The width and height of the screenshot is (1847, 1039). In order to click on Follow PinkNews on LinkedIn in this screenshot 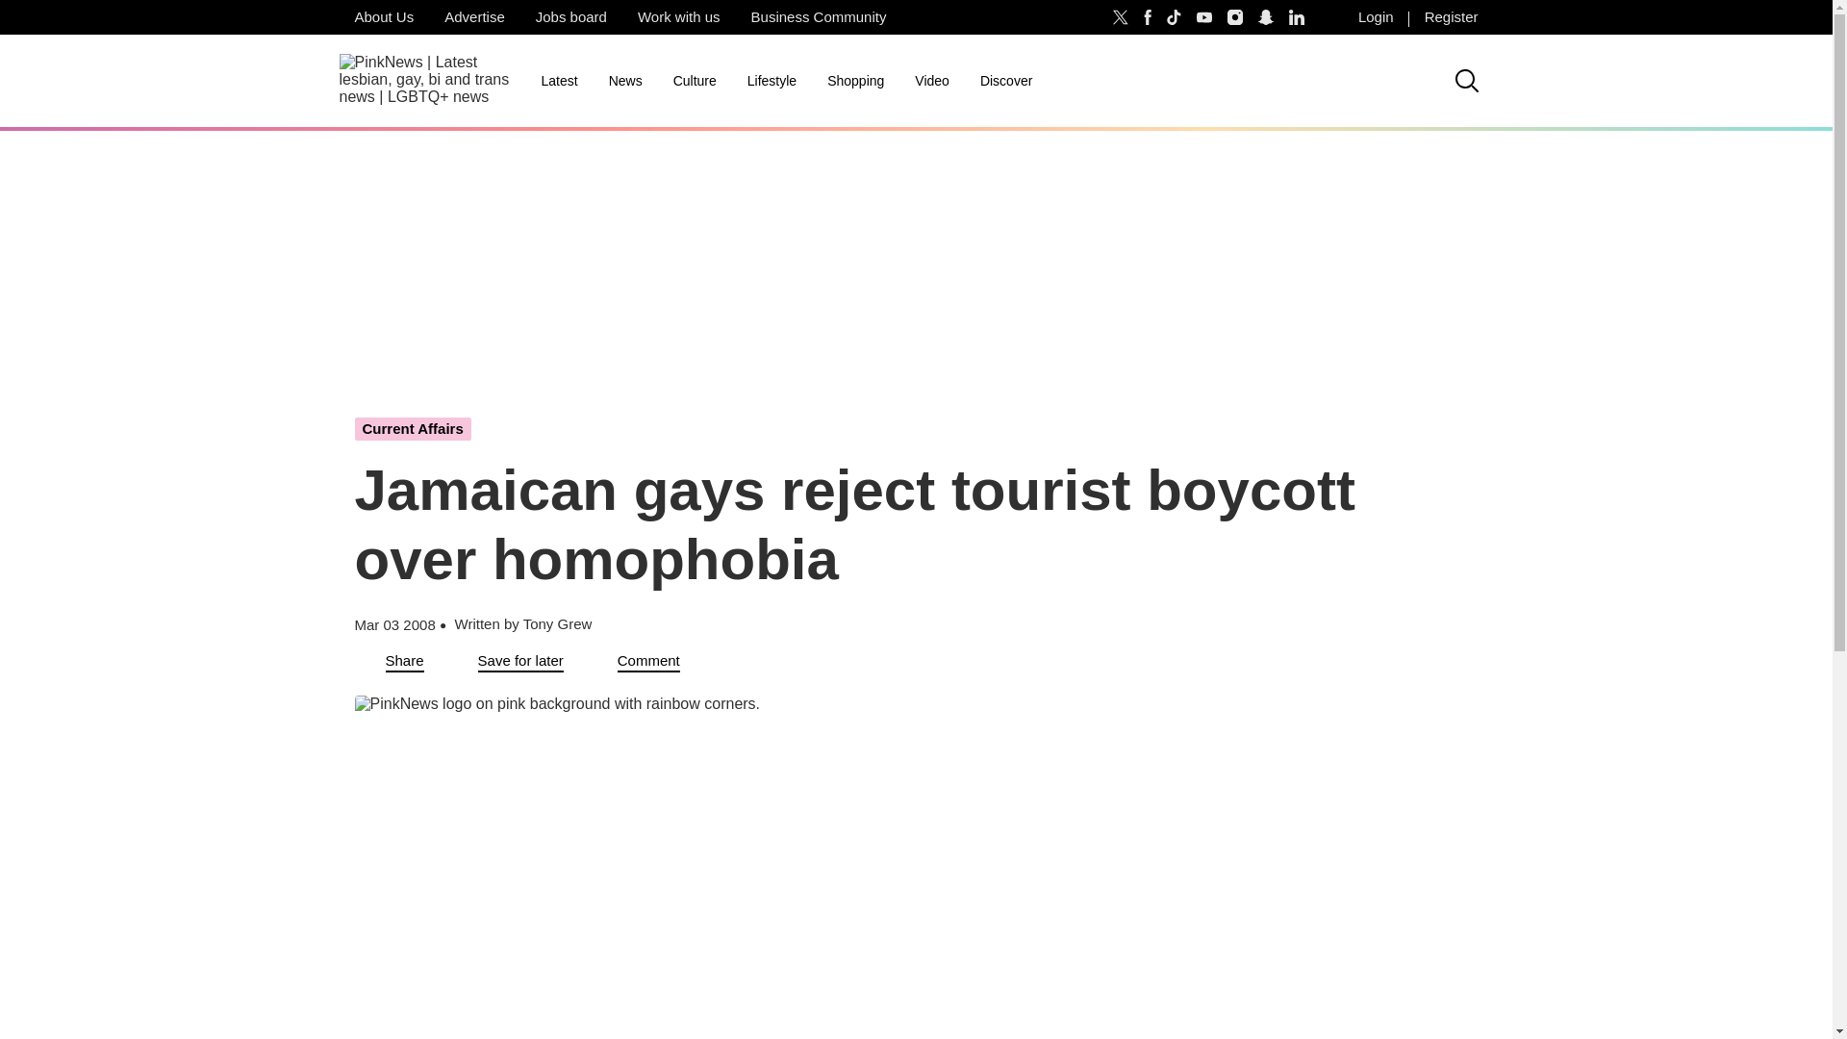, I will do `click(1297, 17)`.